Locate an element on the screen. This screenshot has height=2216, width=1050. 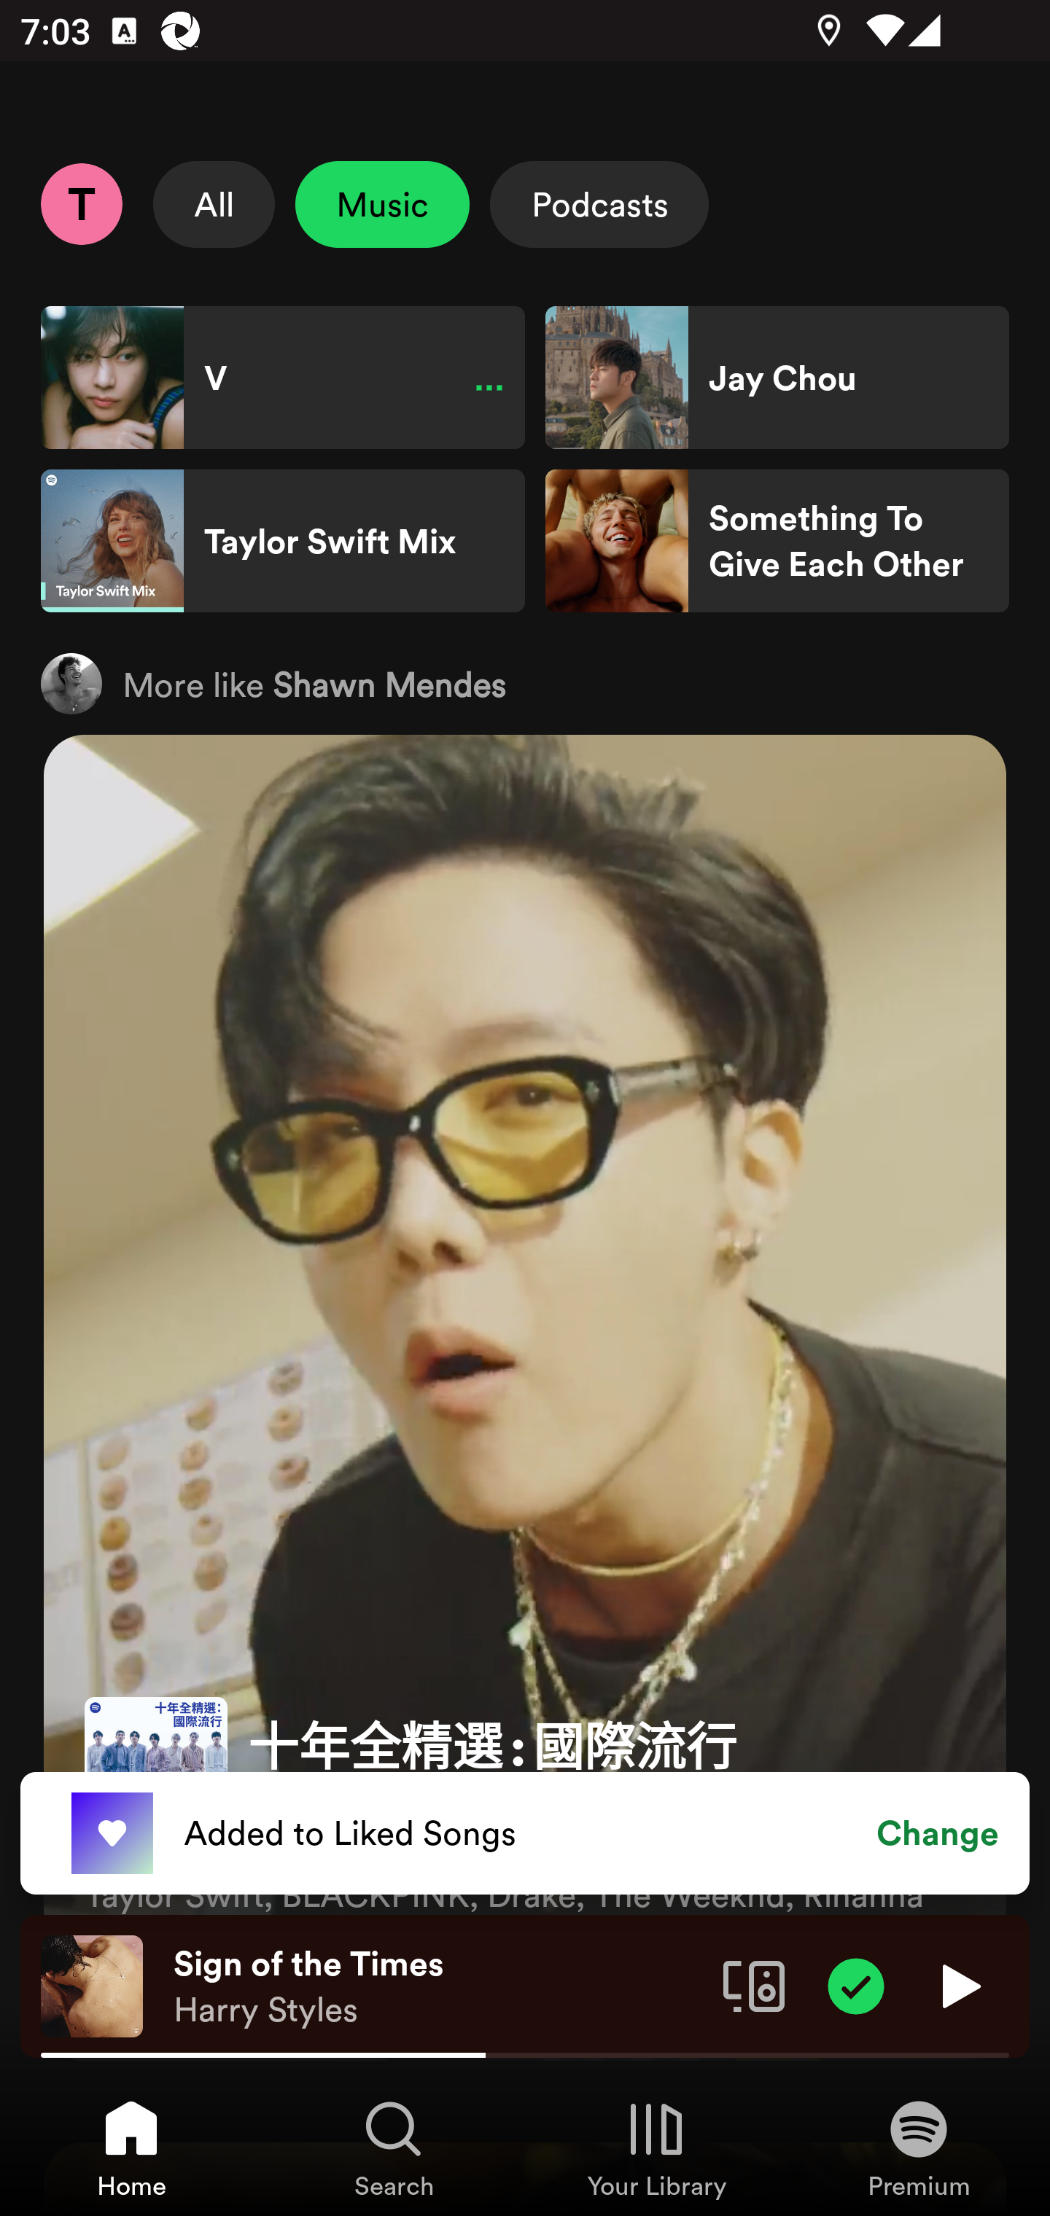
More like Shawn Mendes is located at coordinates (525, 683).